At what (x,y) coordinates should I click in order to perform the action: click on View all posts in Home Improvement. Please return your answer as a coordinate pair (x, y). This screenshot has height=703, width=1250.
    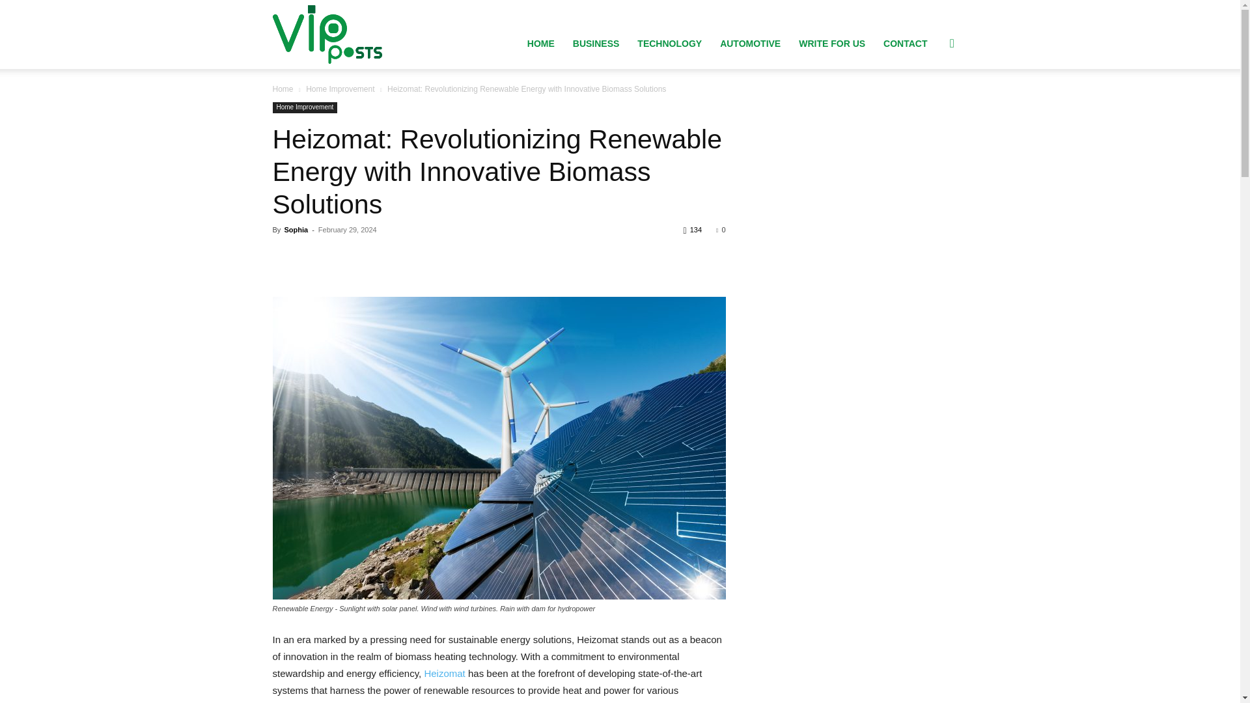
    Looking at the image, I should click on (340, 89).